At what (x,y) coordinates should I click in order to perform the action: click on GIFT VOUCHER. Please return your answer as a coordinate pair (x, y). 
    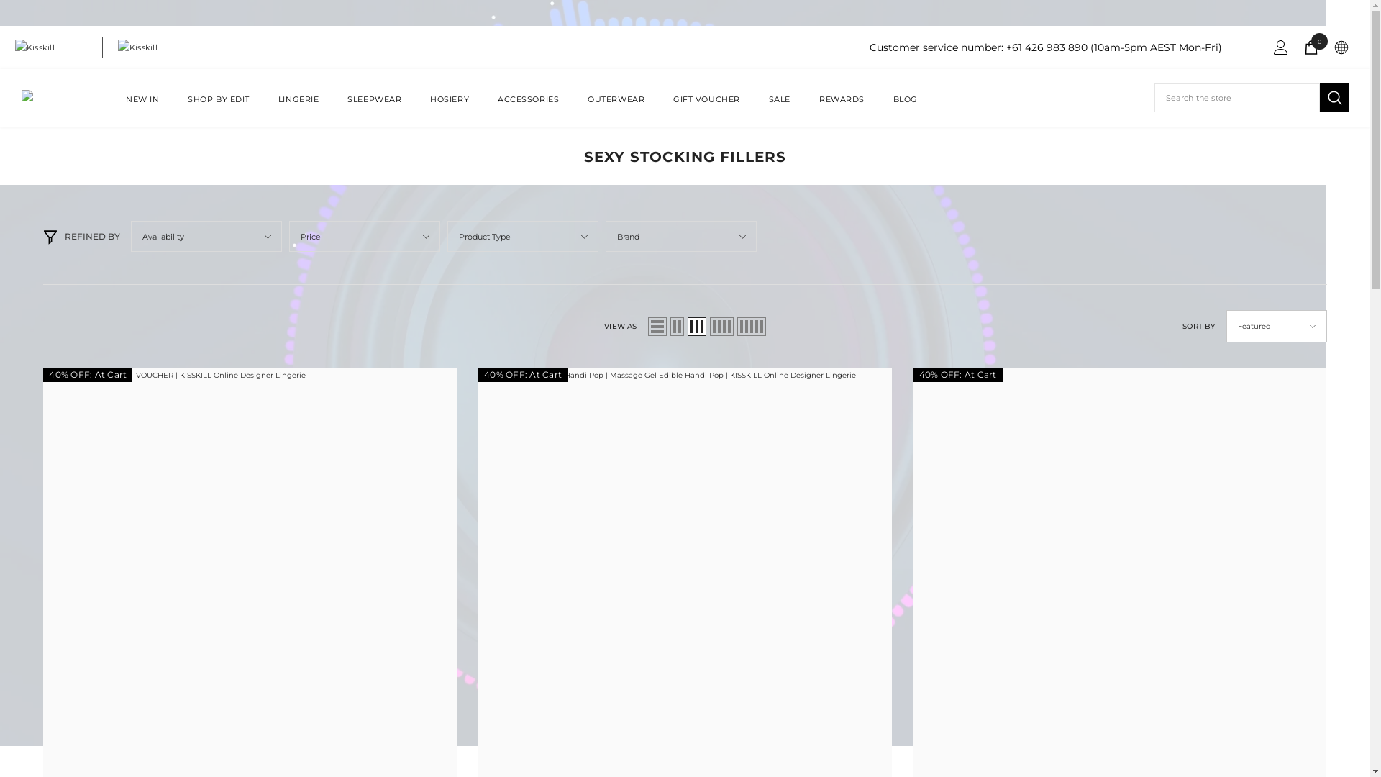
    Looking at the image, I should click on (706, 108).